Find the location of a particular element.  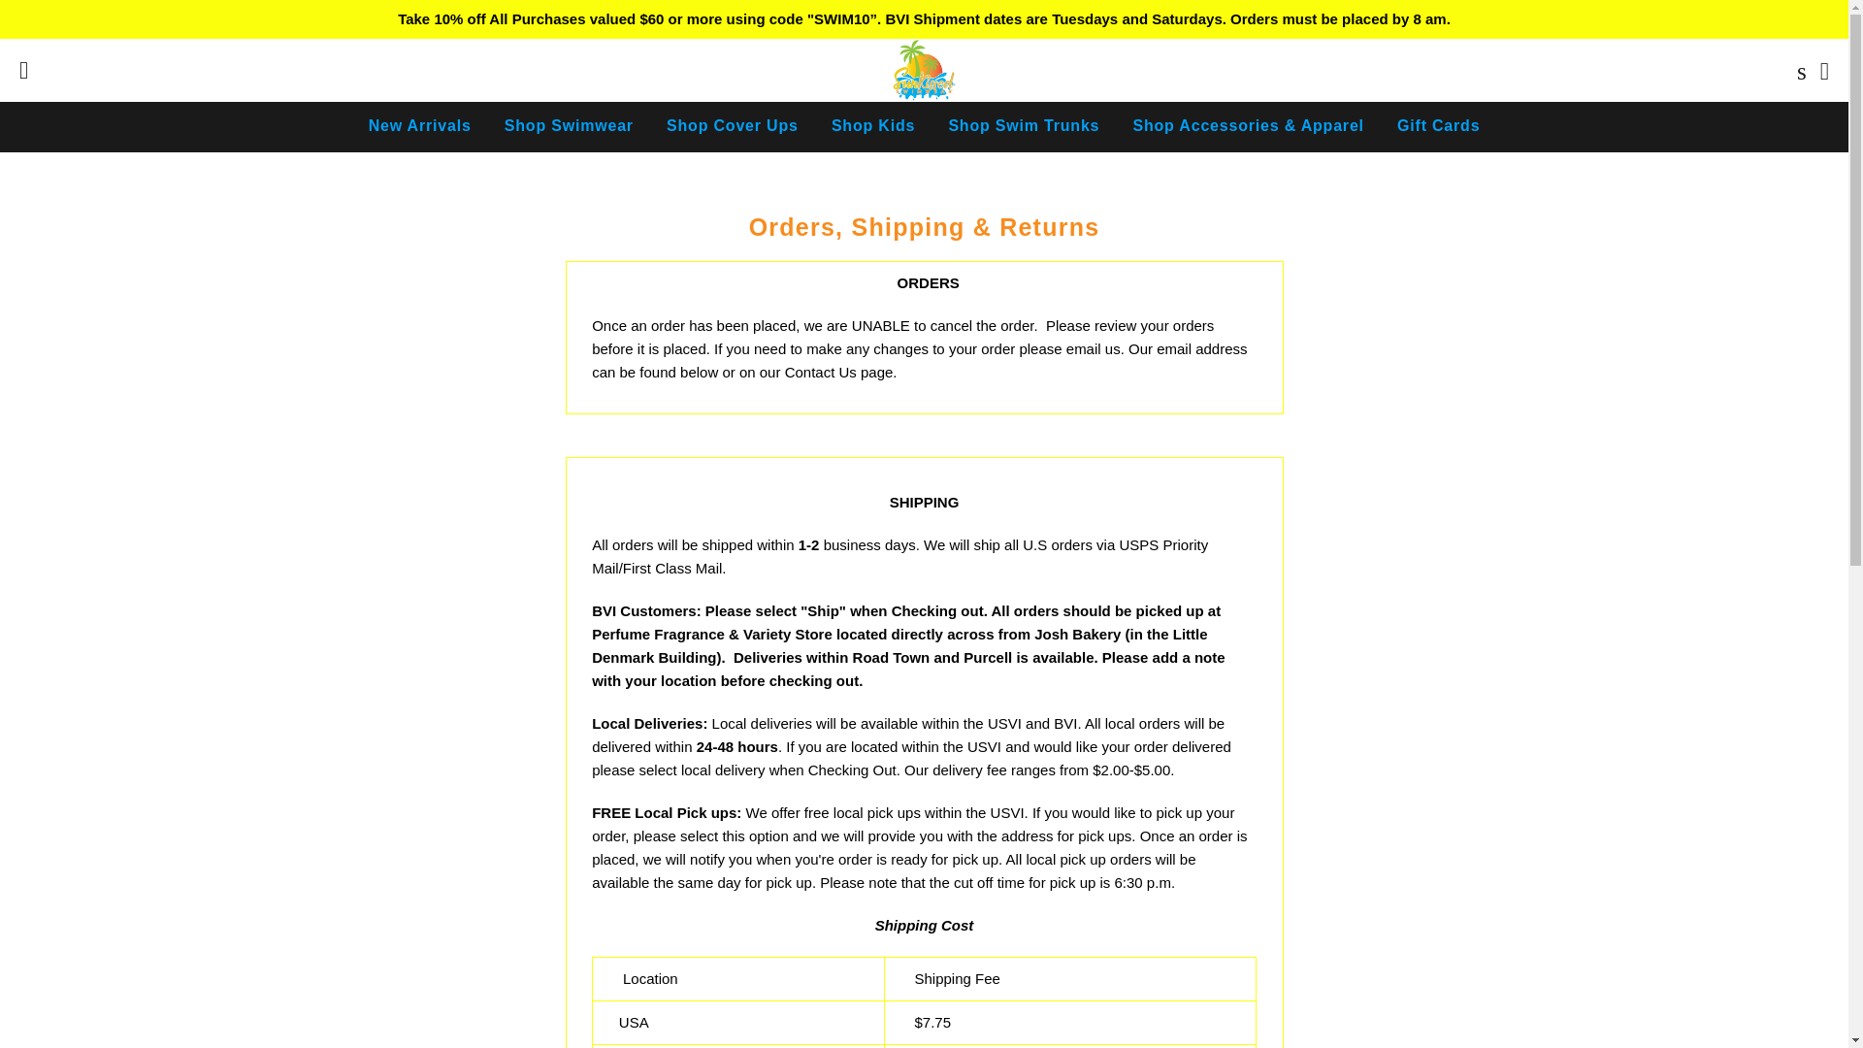

Shop Cover Ups is located at coordinates (732, 126).